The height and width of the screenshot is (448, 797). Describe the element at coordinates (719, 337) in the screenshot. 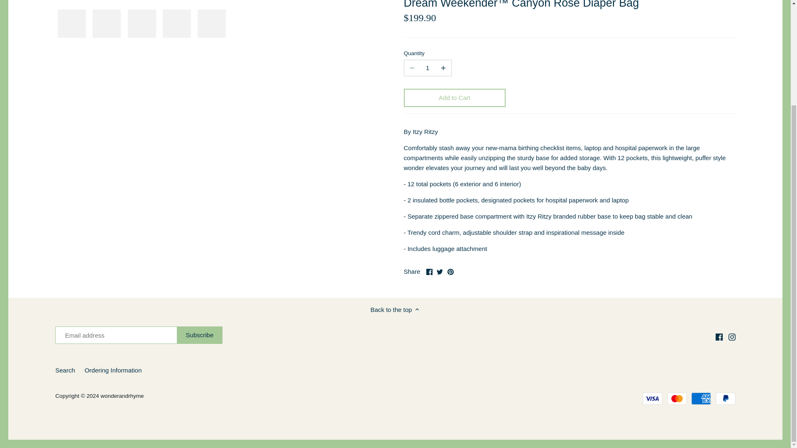

I see `Facebook` at that location.